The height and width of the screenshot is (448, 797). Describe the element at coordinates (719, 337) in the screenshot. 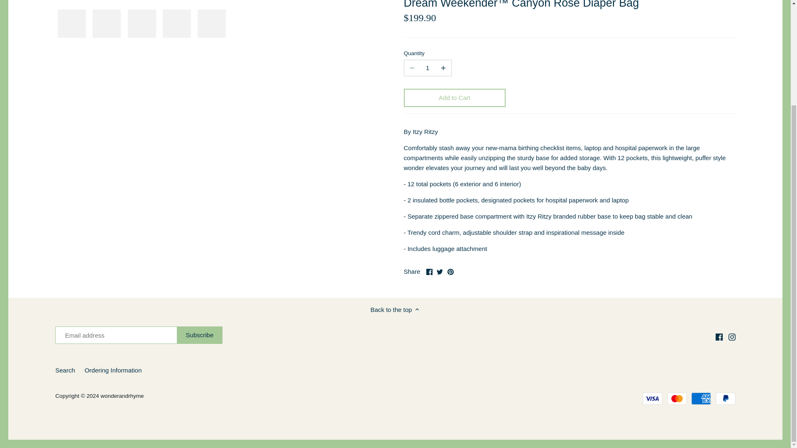

I see `Facebook` at that location.